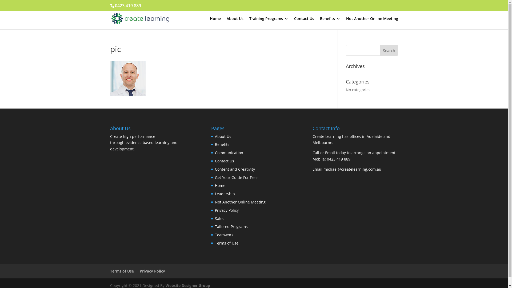 The image size is (512, 288). Describe the element at coordinates (240, 202) in the screenshot. I see `Not Another Online Meeting` at that location.